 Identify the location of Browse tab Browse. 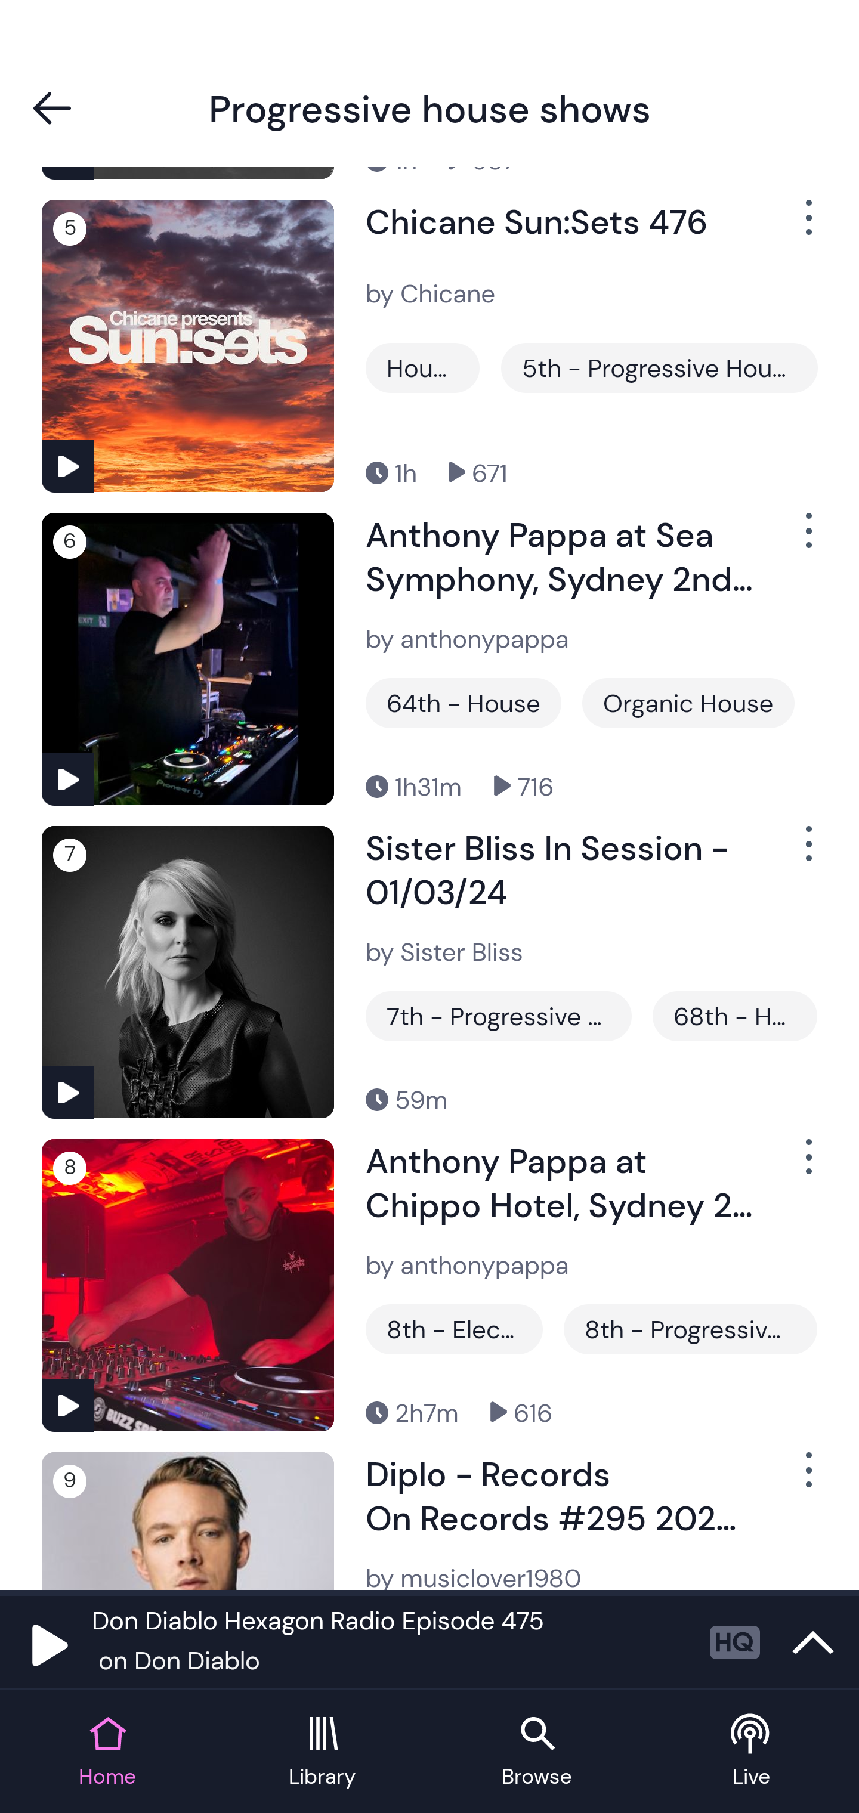
(537, 1752).